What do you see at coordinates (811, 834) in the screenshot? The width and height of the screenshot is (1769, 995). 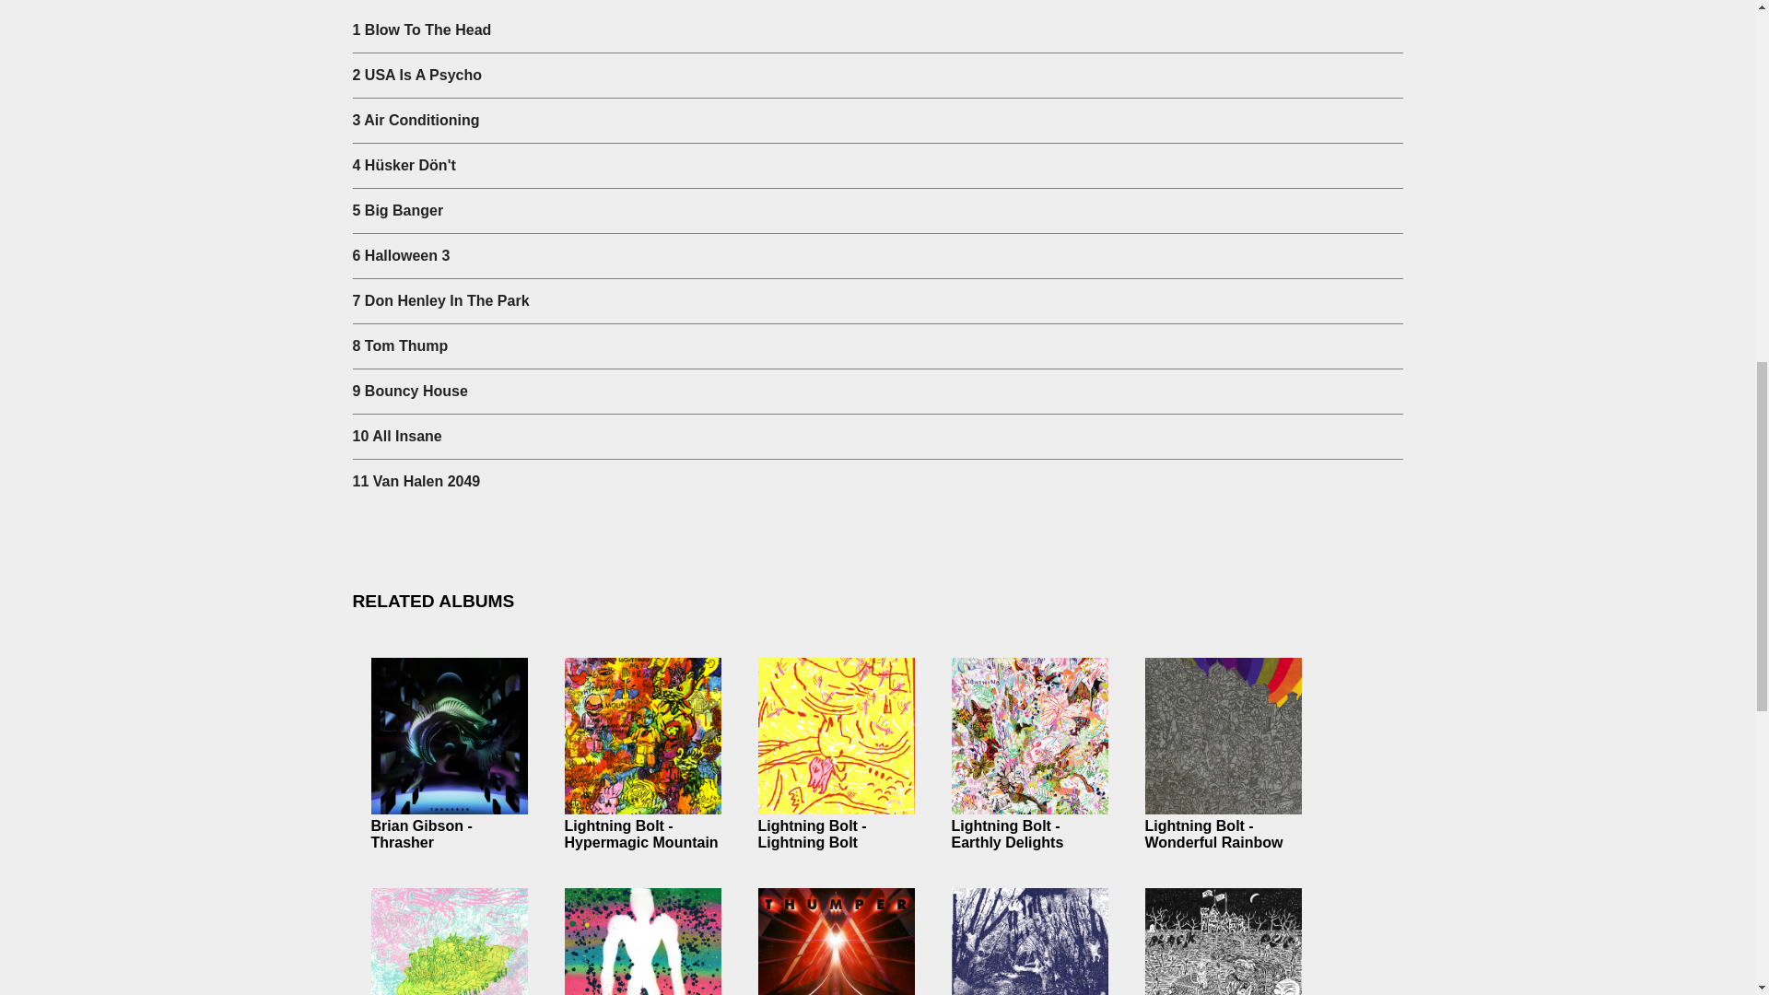 I see `Lightning Bolt - Lightning Bolt` at bounding box center [811, 834].